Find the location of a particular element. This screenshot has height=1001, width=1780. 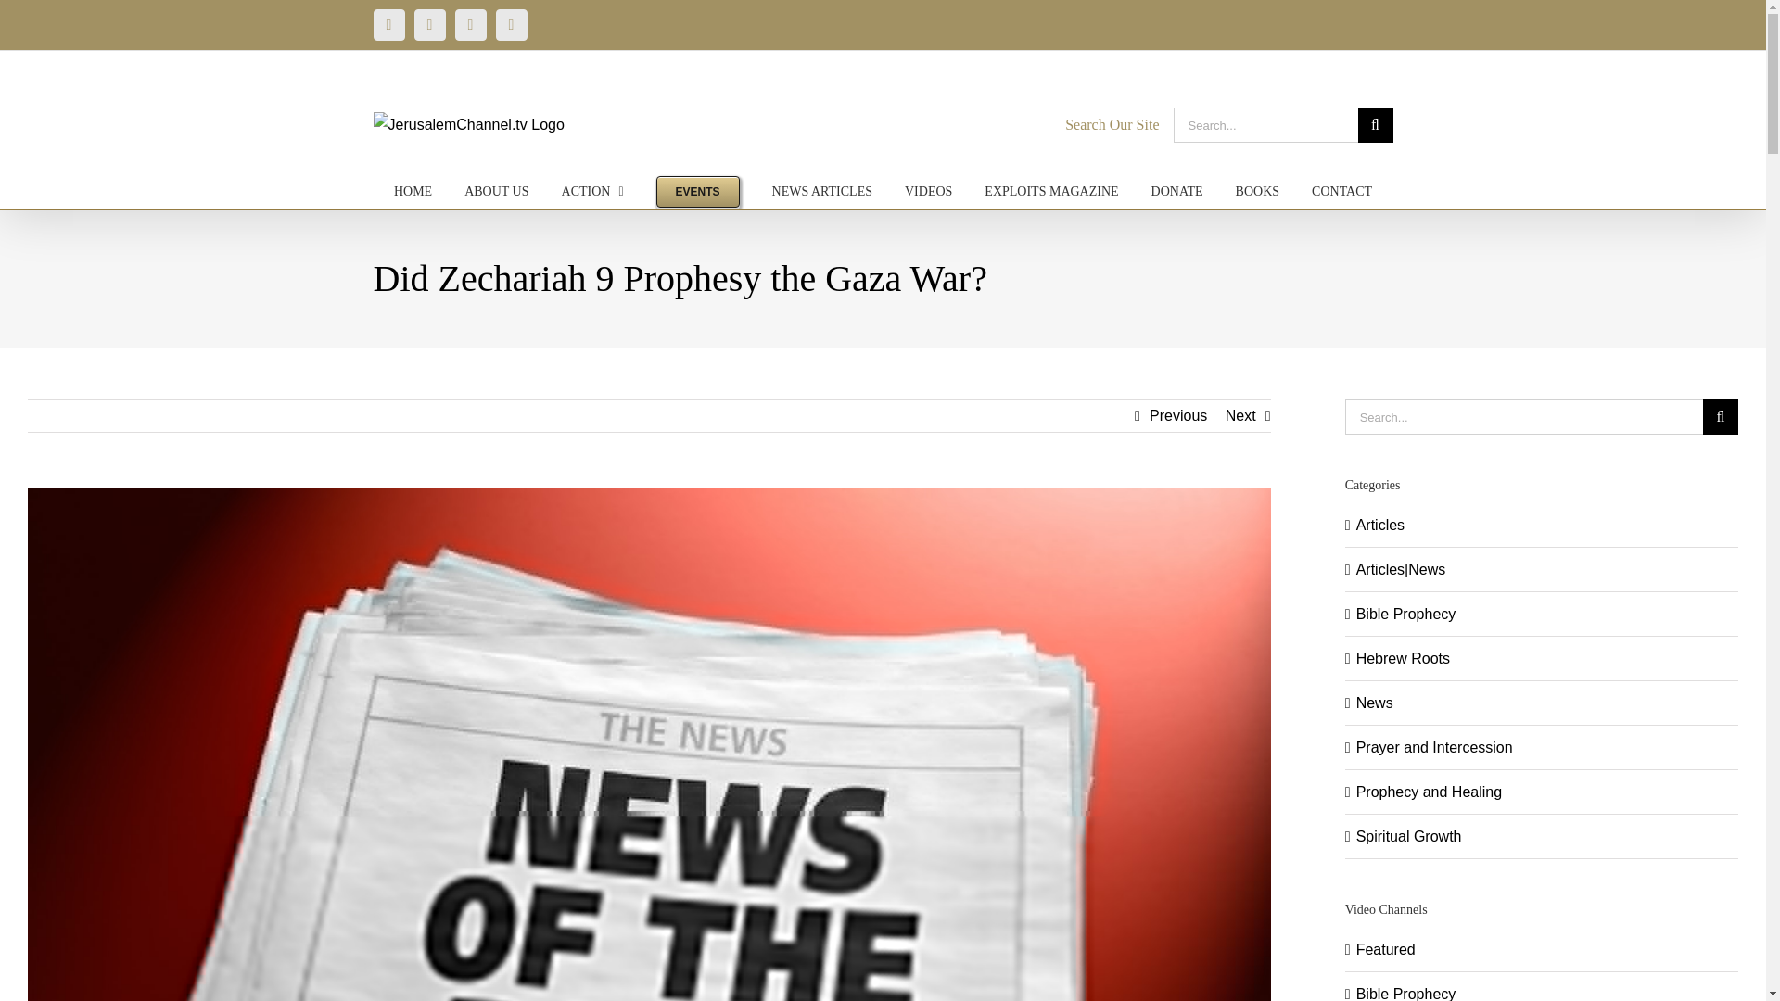

X is located at coordinates (510, 24).